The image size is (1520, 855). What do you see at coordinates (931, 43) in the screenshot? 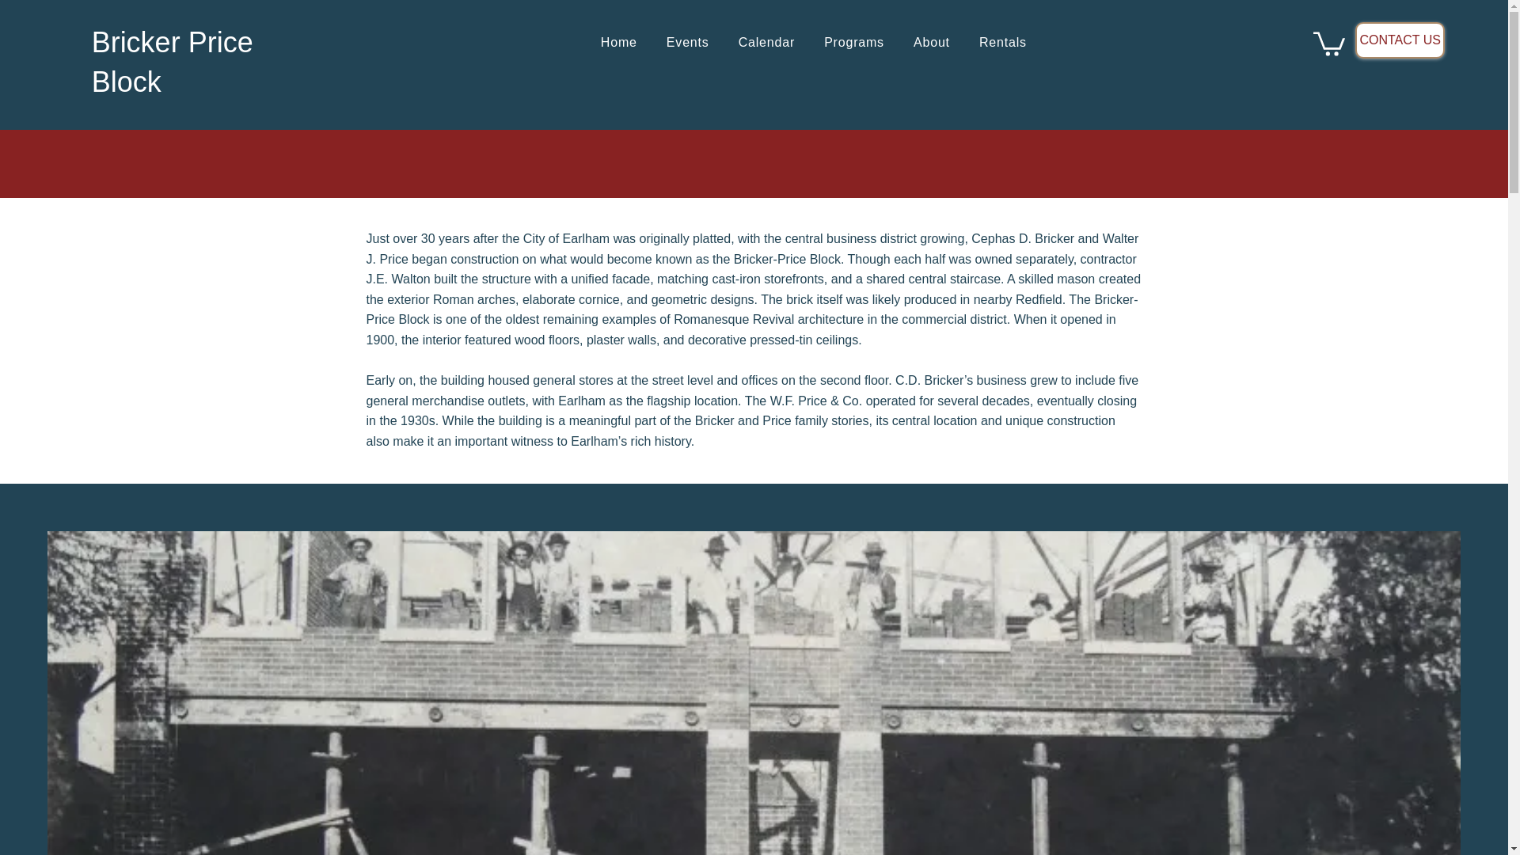
I see `Calendar` at bounding box center [931, 43].